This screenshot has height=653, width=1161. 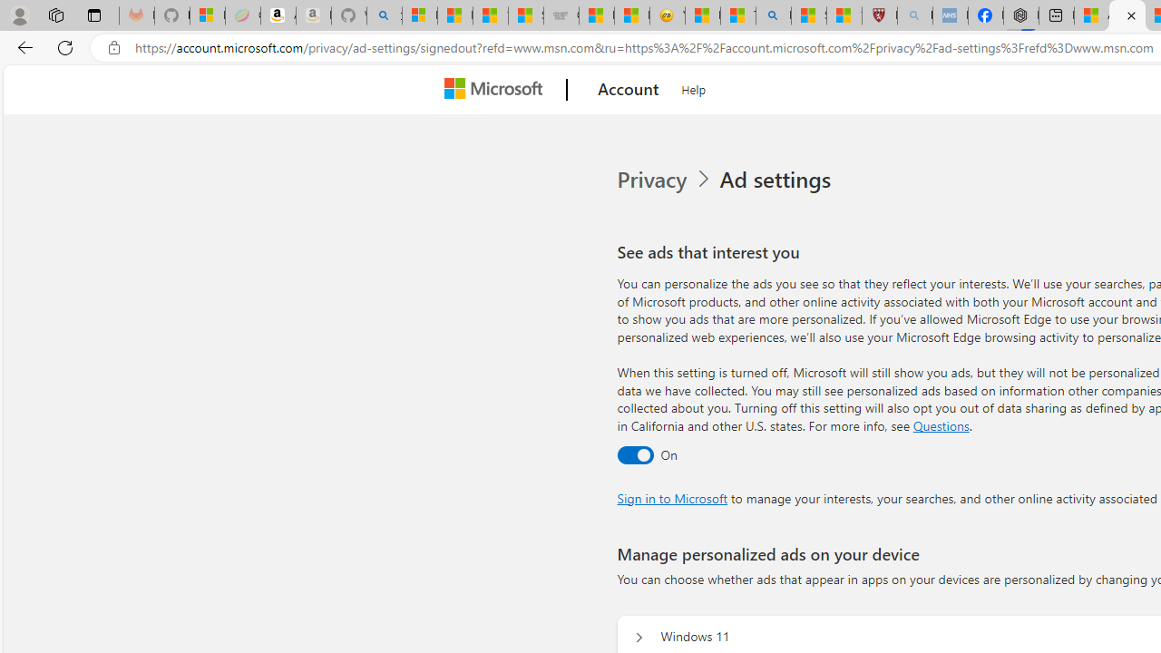 I want to click on Microsoft account | Privacy, so click(x=1127, y=16).